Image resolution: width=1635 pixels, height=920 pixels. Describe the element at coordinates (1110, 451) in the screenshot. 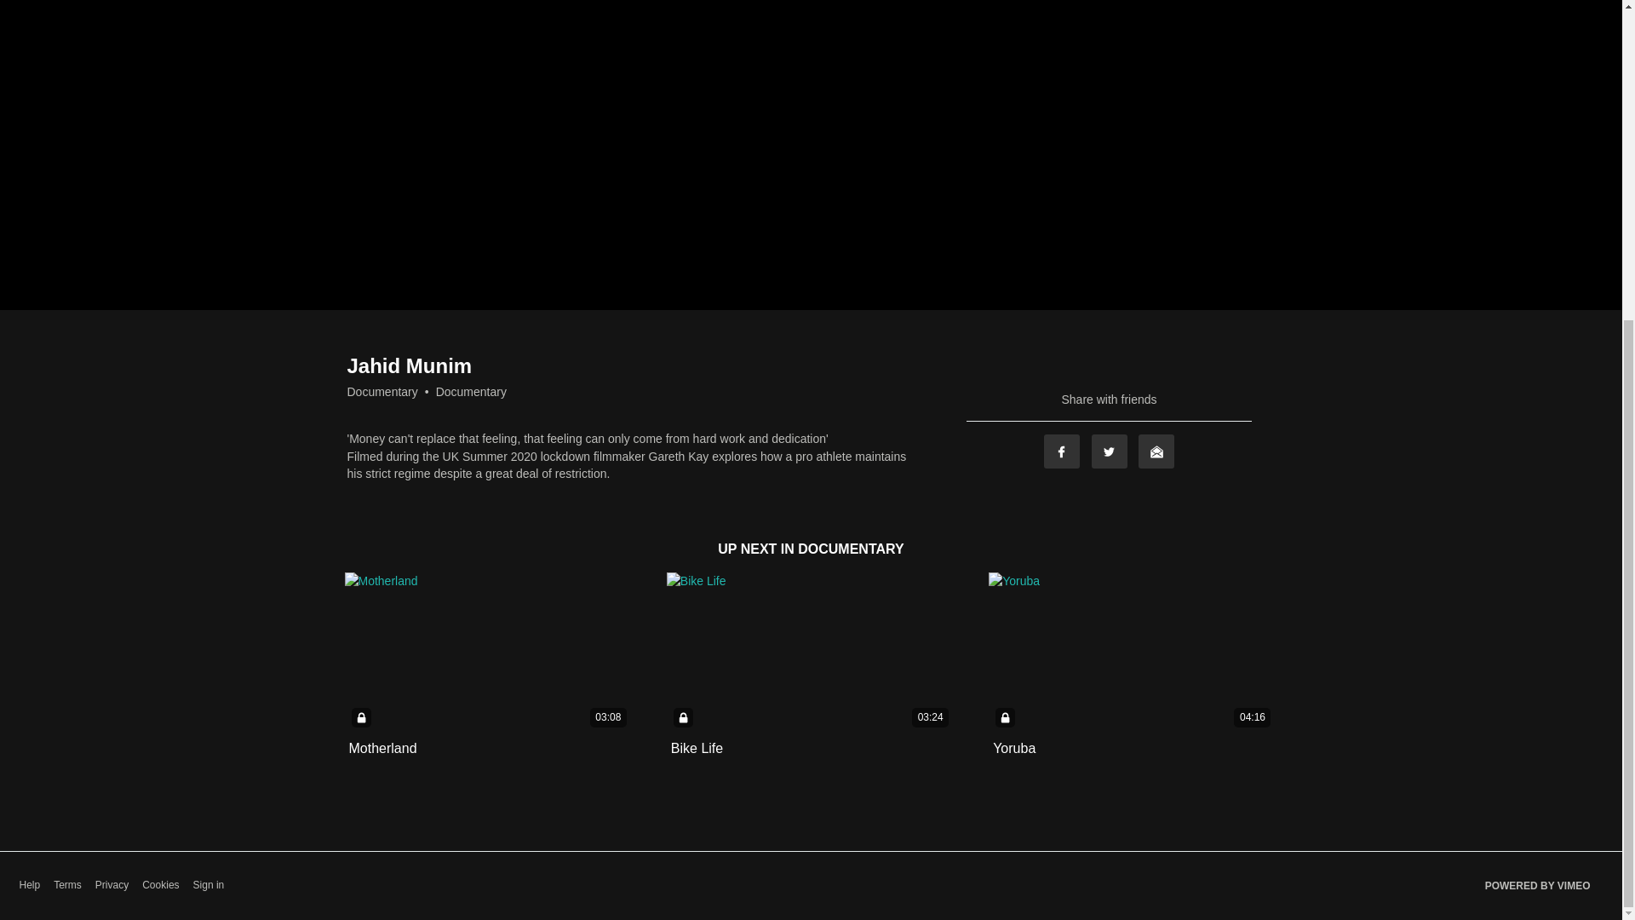

I see `Twitter` at that location.